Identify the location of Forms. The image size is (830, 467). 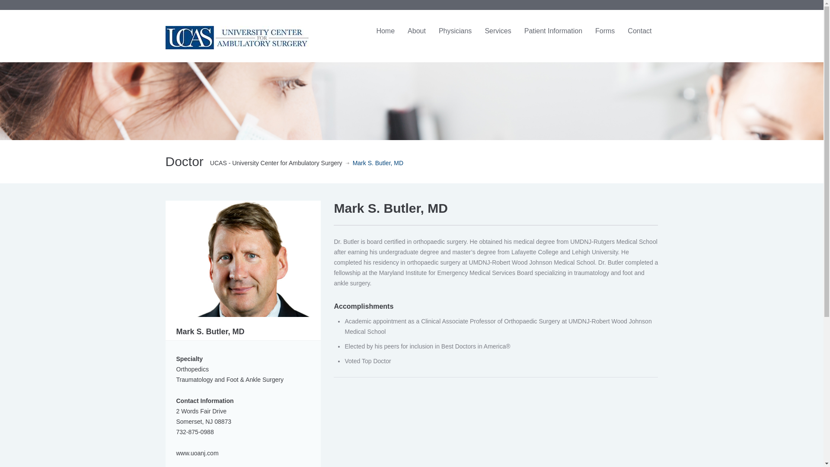
(604, 31).